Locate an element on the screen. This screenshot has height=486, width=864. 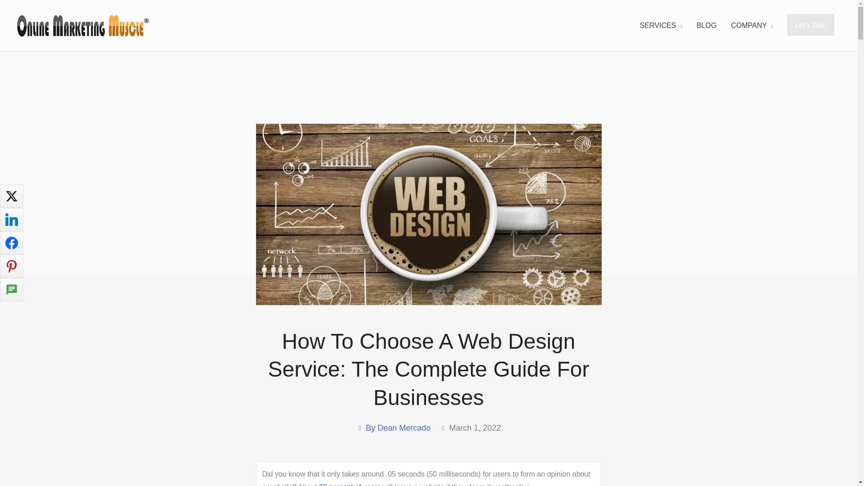
SERVICES is located at coordinates (661, 25).